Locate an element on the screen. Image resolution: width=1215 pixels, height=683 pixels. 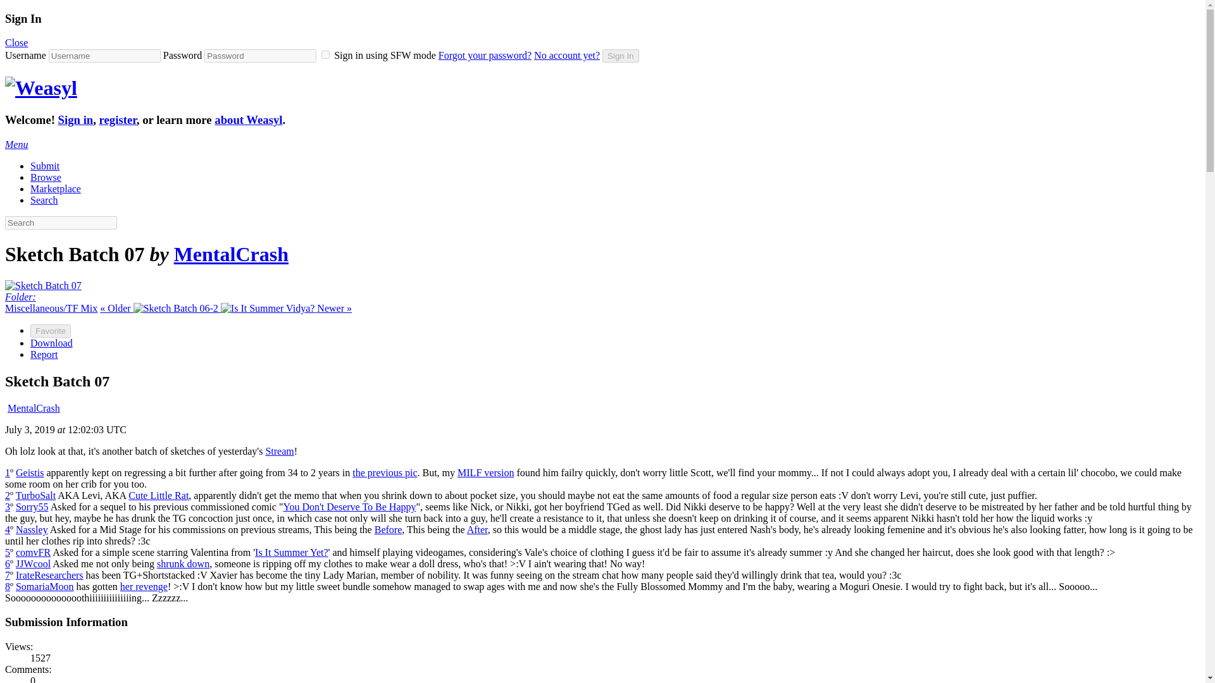
Close is located at coordinates (16, 42).